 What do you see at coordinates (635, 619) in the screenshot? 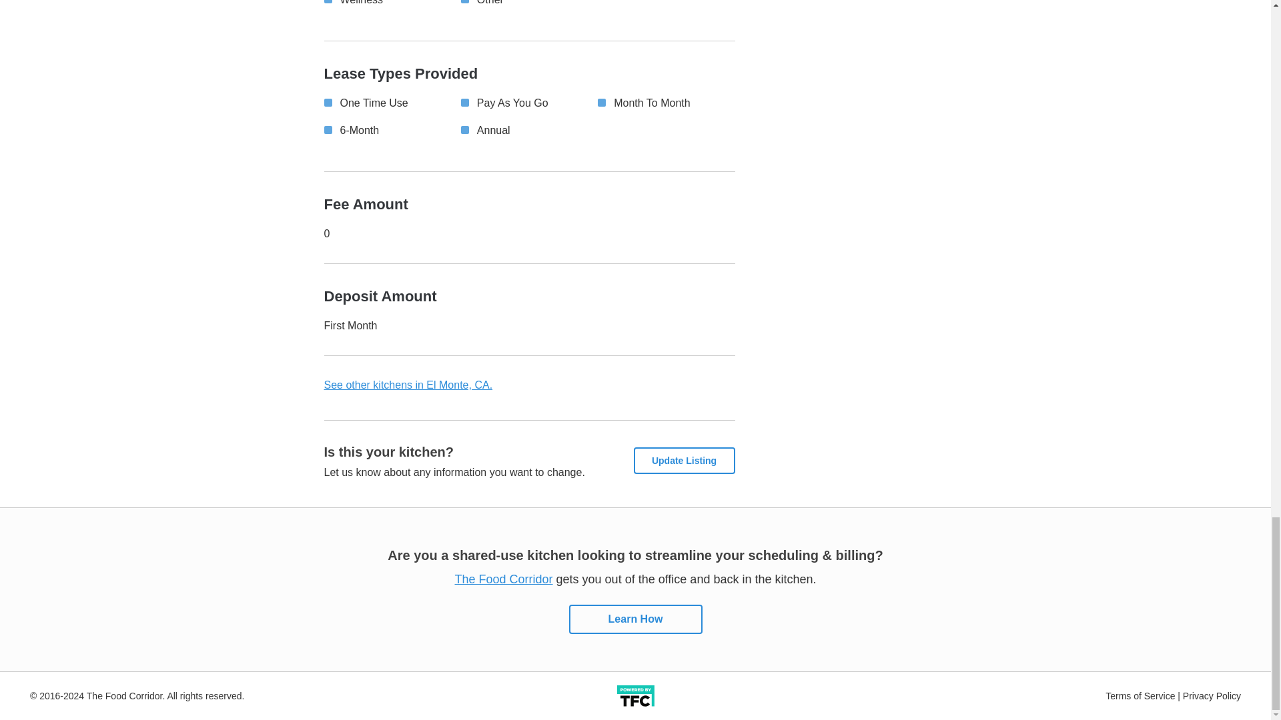
I see `Learn How` at bounding box center [635, 619].